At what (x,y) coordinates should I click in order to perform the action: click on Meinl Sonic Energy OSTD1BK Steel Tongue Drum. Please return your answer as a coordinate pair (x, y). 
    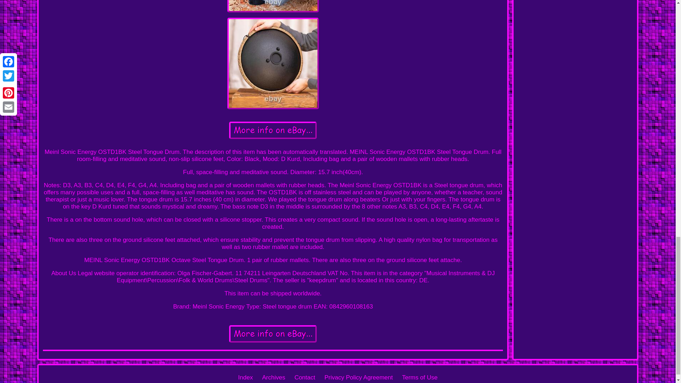
    Looking at the image, I should click on (273, 63).